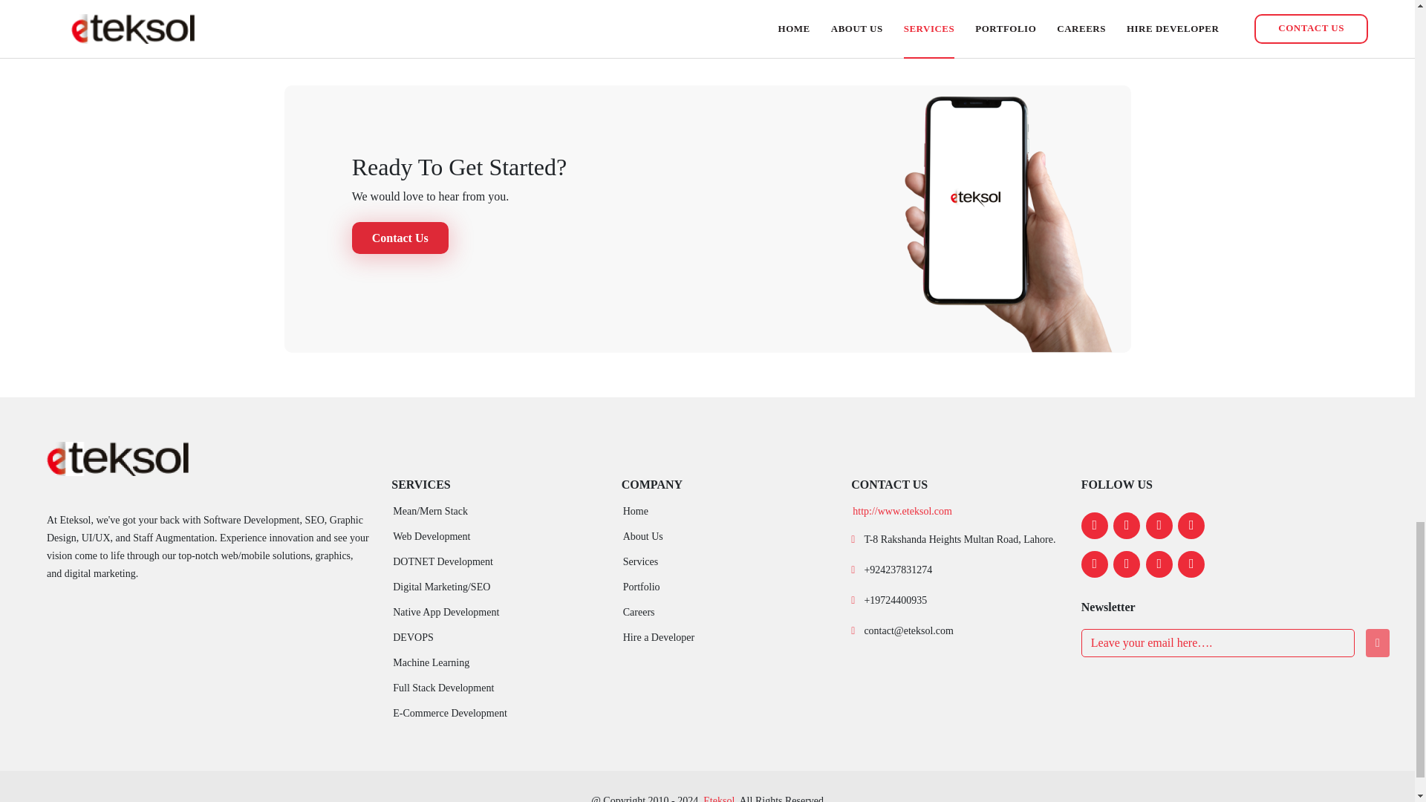  Describe the element at coordinates (431, 662) in the screenshot. I see `Machine Learning` at that location.